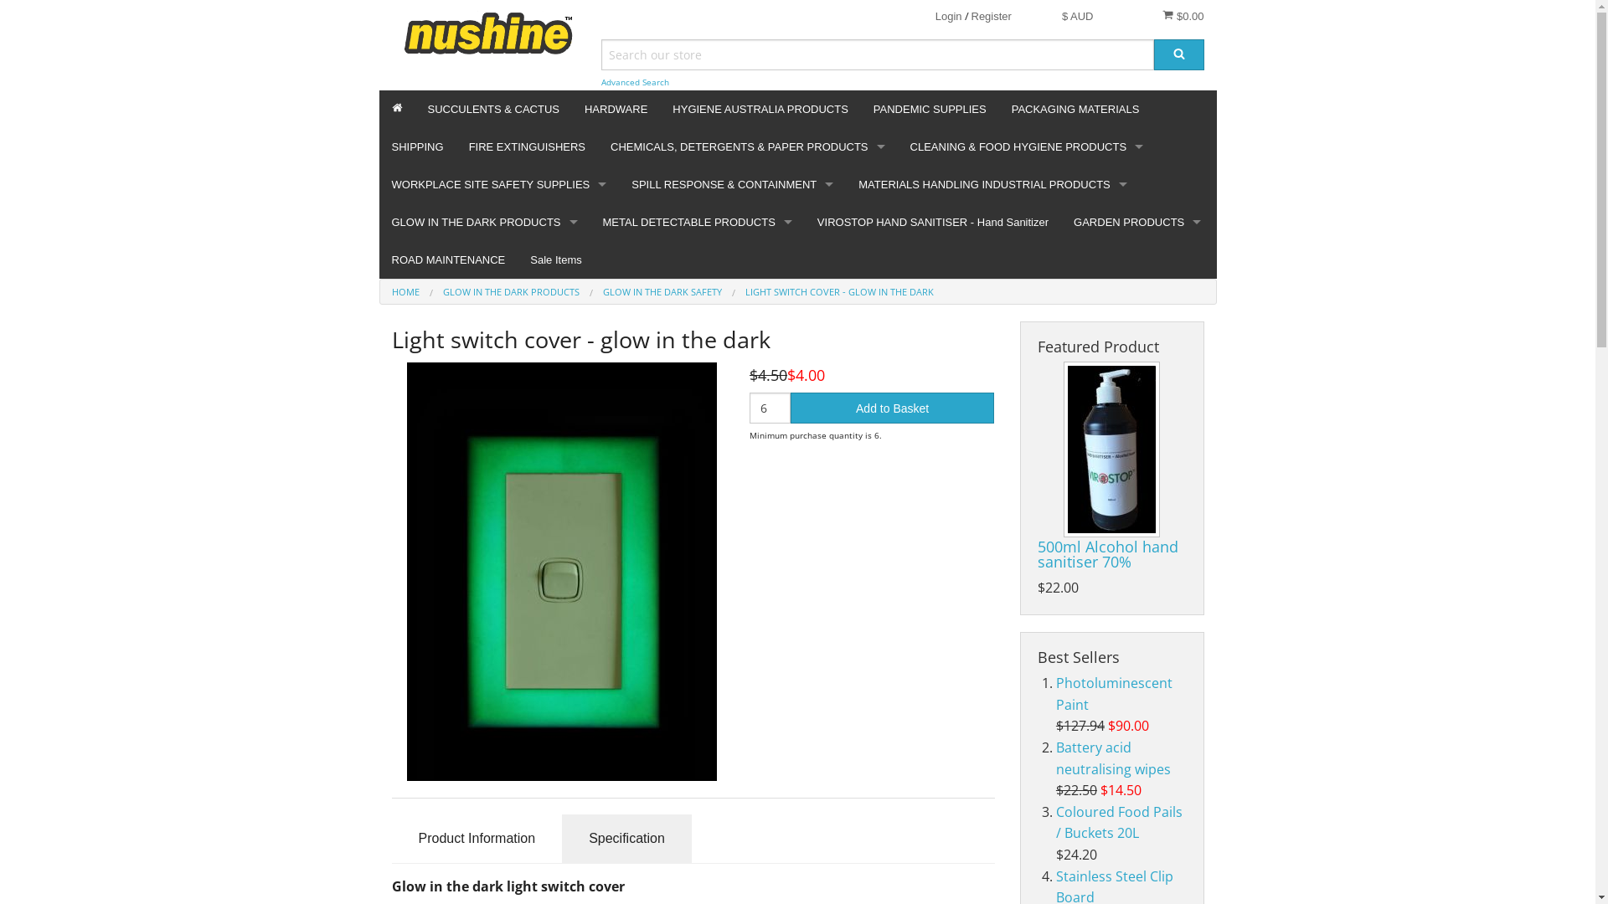 This screenshot has width=1608, height=904. Describe the element at coordinates (499, 469) in the screenshot. I see `Work Clothing & Footwear` at that location.